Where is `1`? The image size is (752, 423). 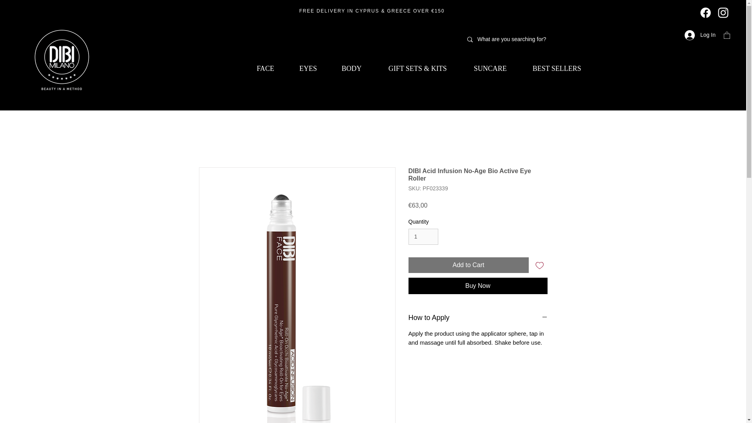 1 is located at coordinates (423, 237).